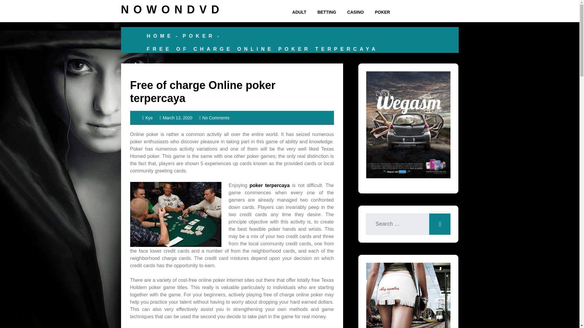  What do you see at coordinates (269, 185) in the screenshot?
I see `poker terpercaya` at bounding box center [269, 185].